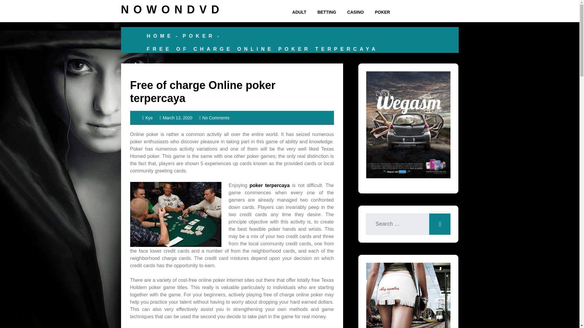  What do you see at coordinates (269, 185) in the screenshot?
I see `poker terpercaya` at bounding box center [269, 185].